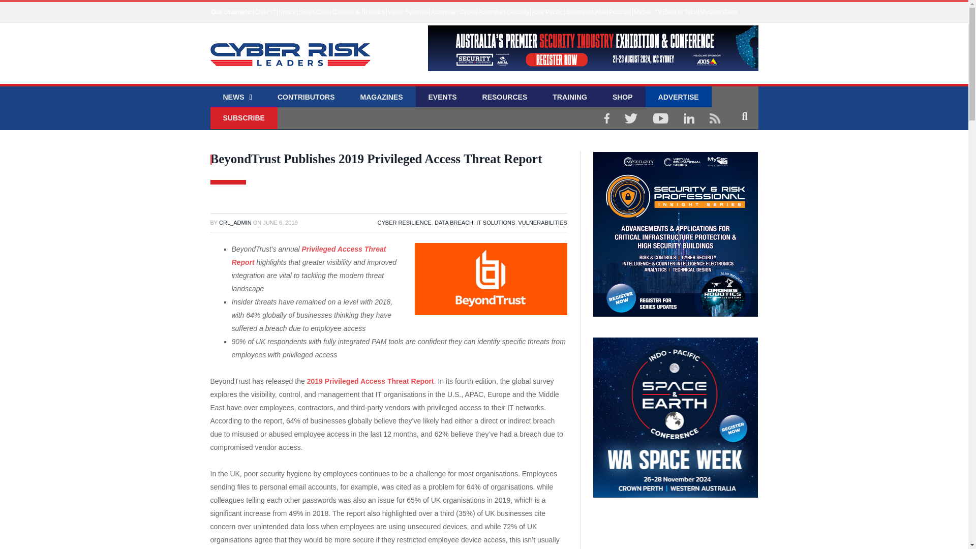  I want to click on Australian Cyber, so click(453, 12).